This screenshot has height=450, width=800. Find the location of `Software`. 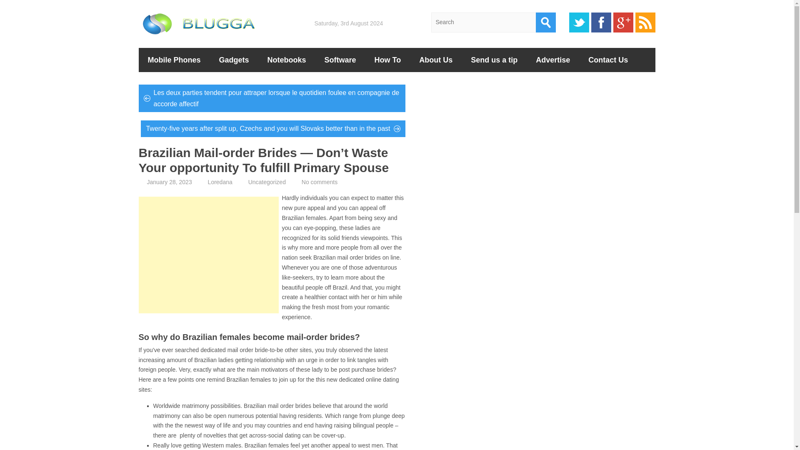

Software is located at coordinates (340, 60).